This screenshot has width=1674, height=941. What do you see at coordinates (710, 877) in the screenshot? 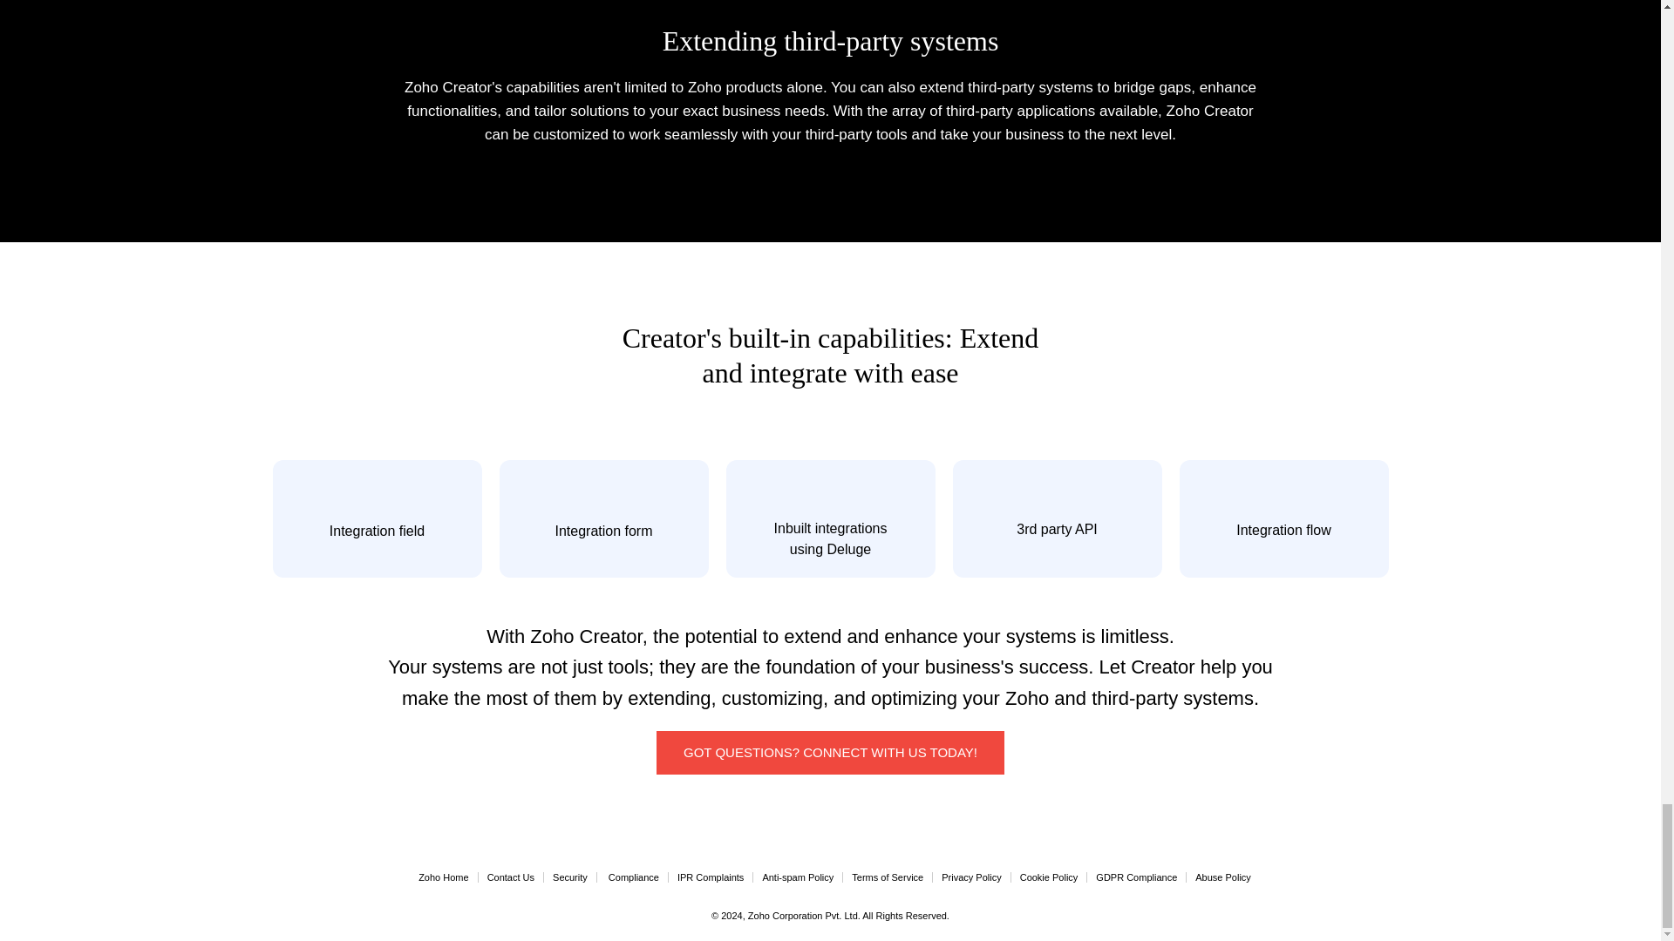
I see `IPR Complaints` at bounding box center [710, 877].